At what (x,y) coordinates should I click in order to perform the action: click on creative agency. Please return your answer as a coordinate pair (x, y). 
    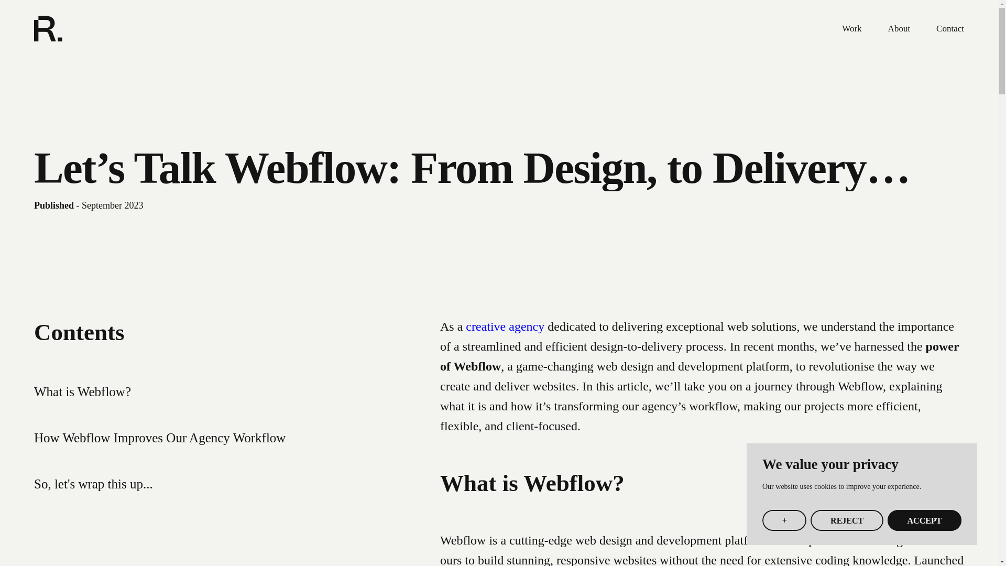
    Looking at the image, I should click on (506, 326).